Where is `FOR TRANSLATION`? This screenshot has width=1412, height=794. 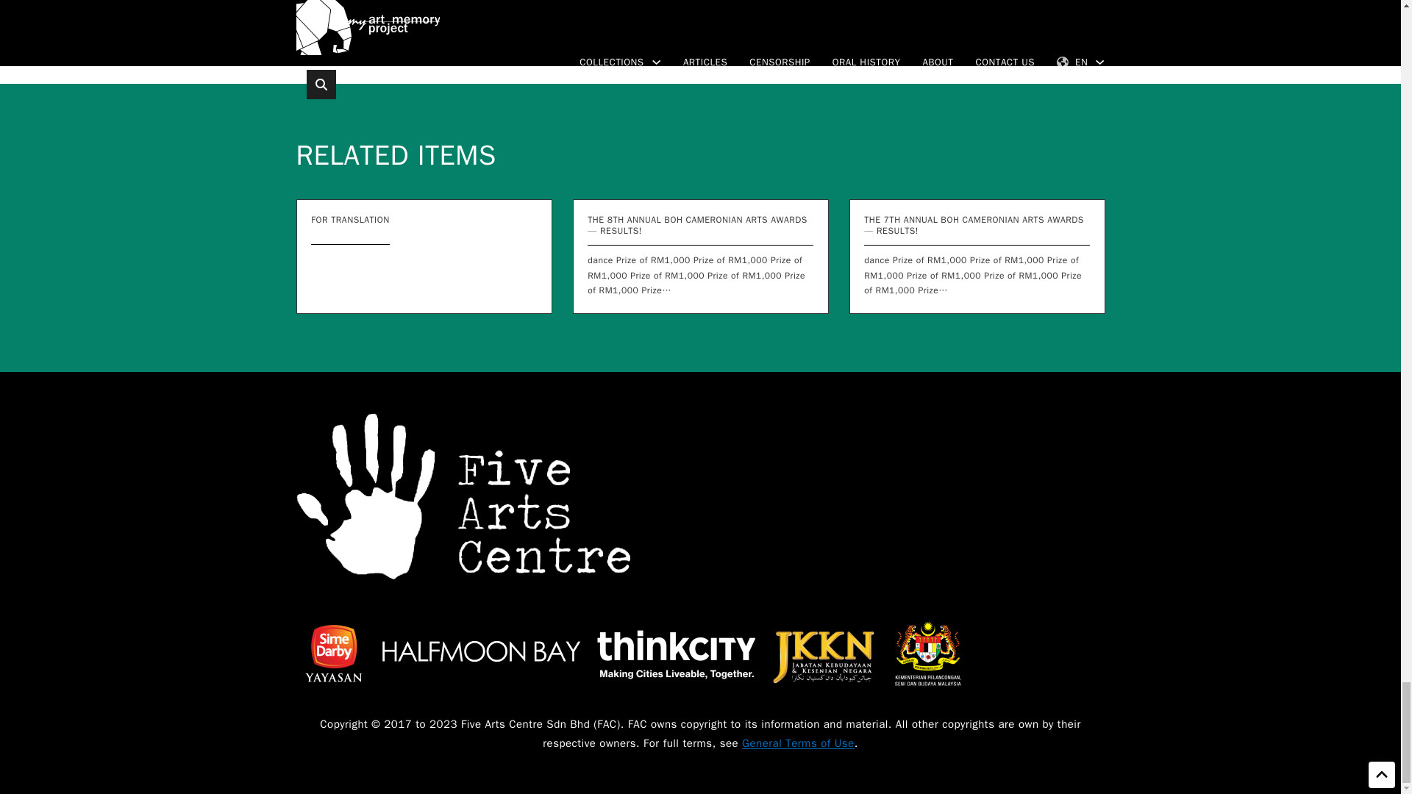
FOR TRANSLATION is located at coordinates (350, 219).